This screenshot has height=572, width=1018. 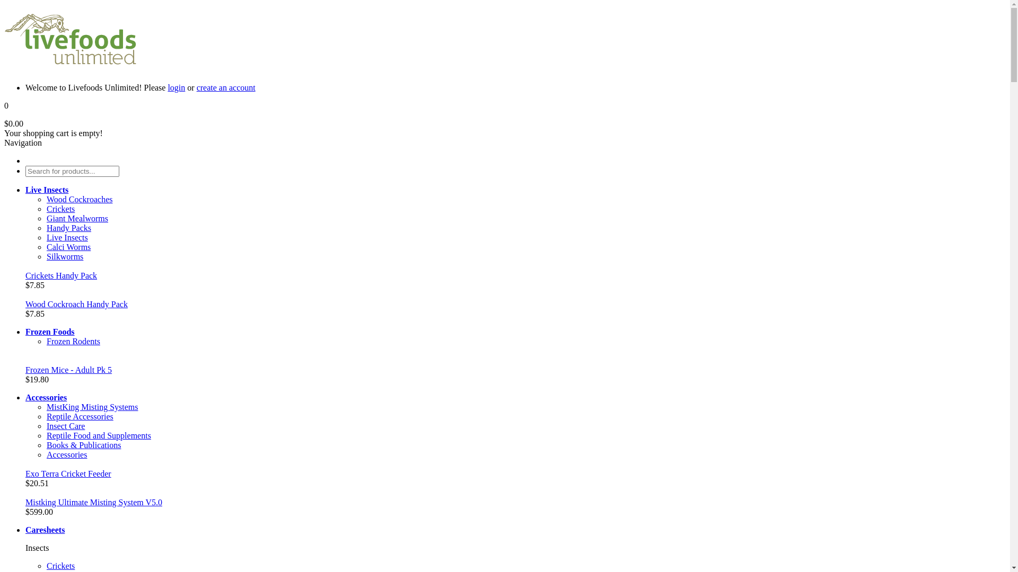 What do you see at coordinates (45, 530) in the screenshot?
I see `Caresheets` at bounding box center [45, 530].